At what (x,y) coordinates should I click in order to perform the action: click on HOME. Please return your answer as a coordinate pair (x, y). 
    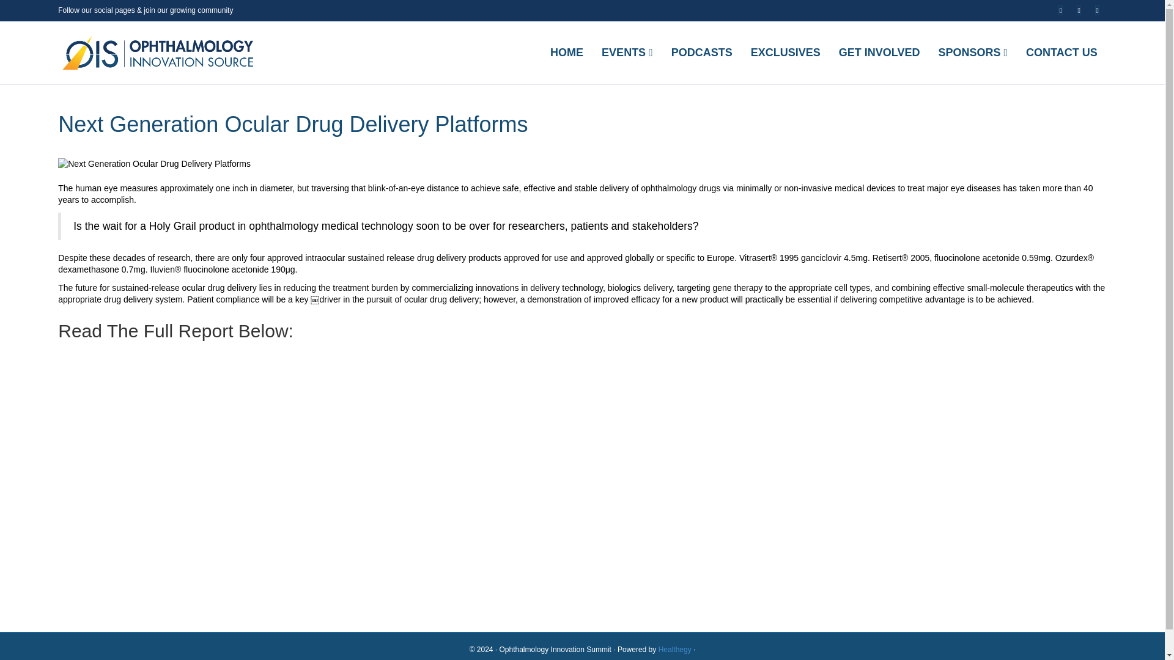
    Looking at the image, I should click on (567, 53).